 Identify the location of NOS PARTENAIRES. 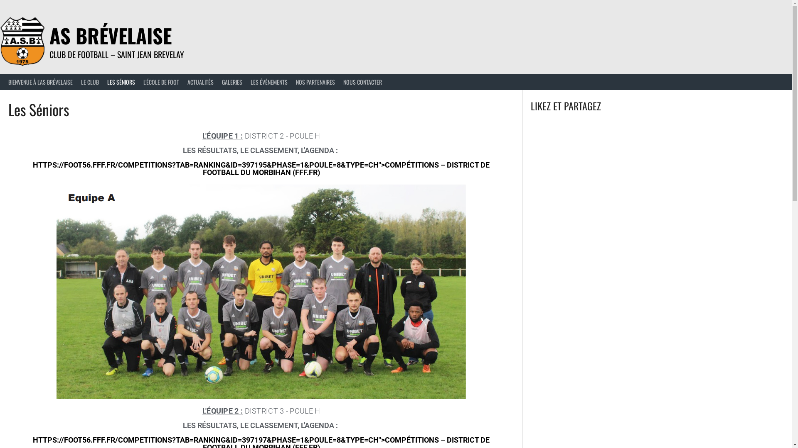
(315, 82).